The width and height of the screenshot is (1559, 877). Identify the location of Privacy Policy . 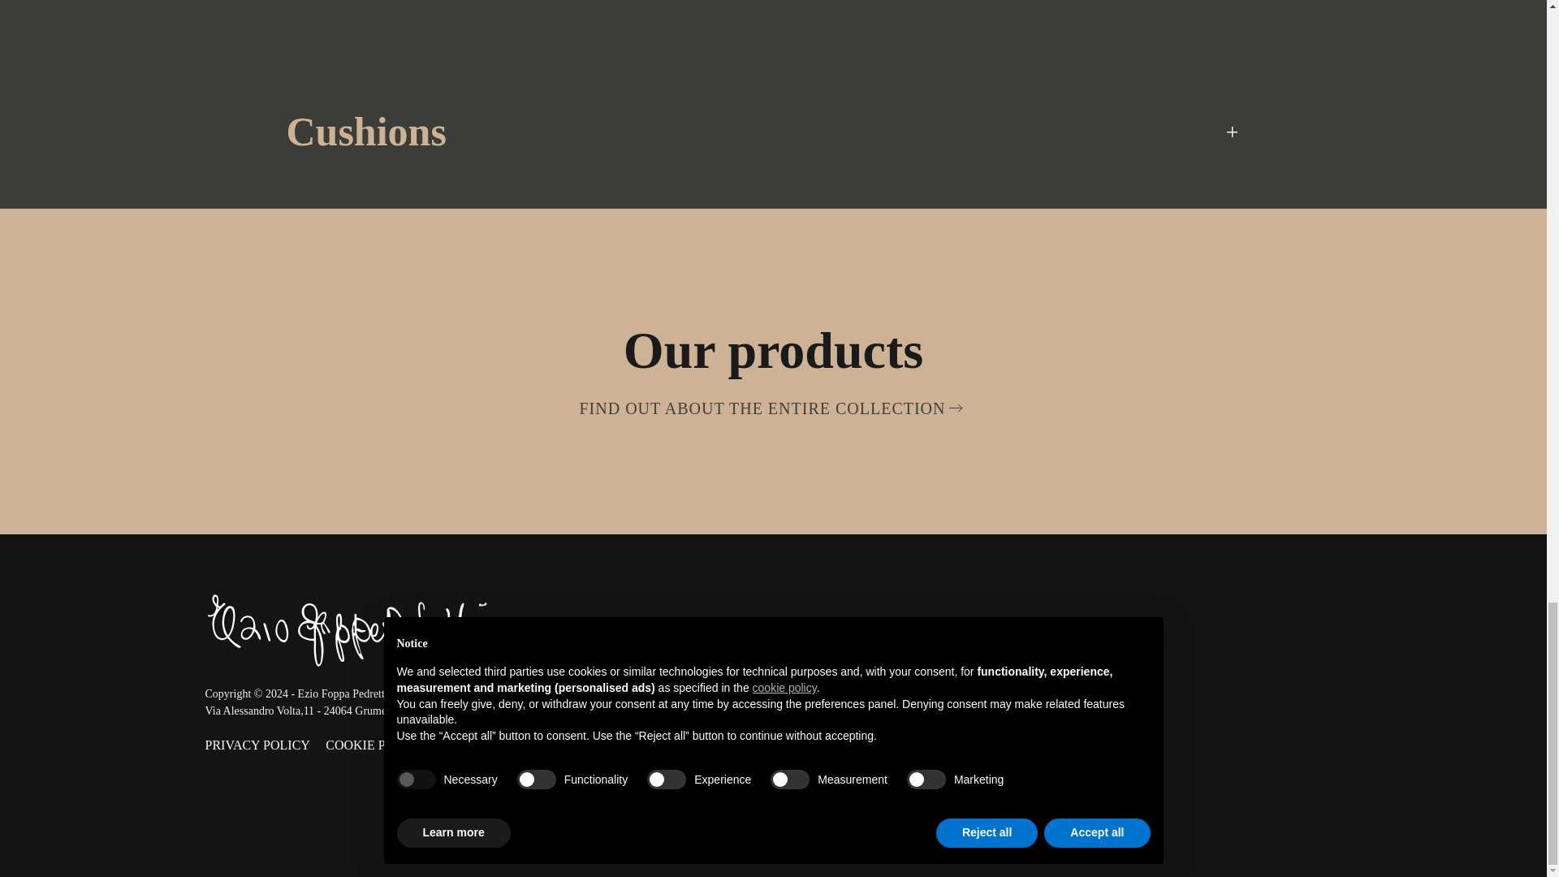
(257, 745).